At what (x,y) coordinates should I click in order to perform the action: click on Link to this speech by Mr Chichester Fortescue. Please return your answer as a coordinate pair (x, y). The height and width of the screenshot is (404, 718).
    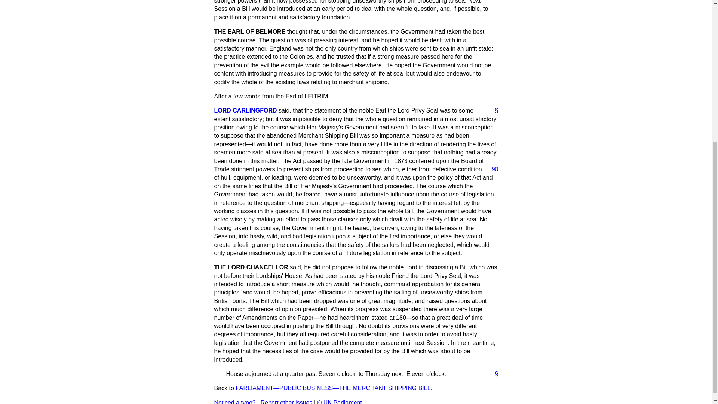
    Looking at the image, I should click on (494, 111).